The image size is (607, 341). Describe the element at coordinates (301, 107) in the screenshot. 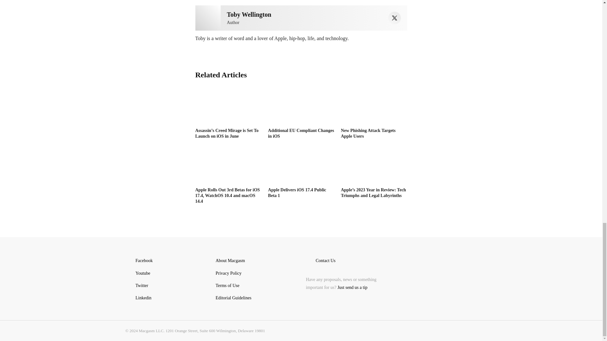

I see `Additional EU Compliant Changes in iOS` at that location.